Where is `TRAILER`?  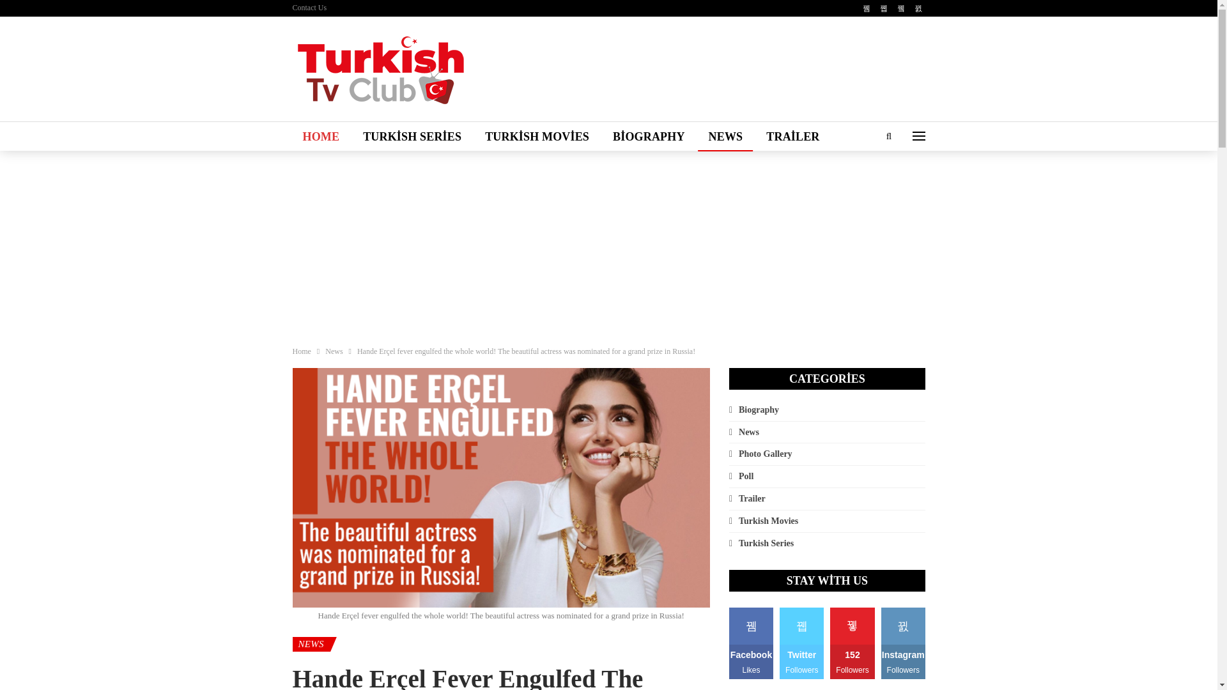
TRAILER is located at coordinates (792, 137).